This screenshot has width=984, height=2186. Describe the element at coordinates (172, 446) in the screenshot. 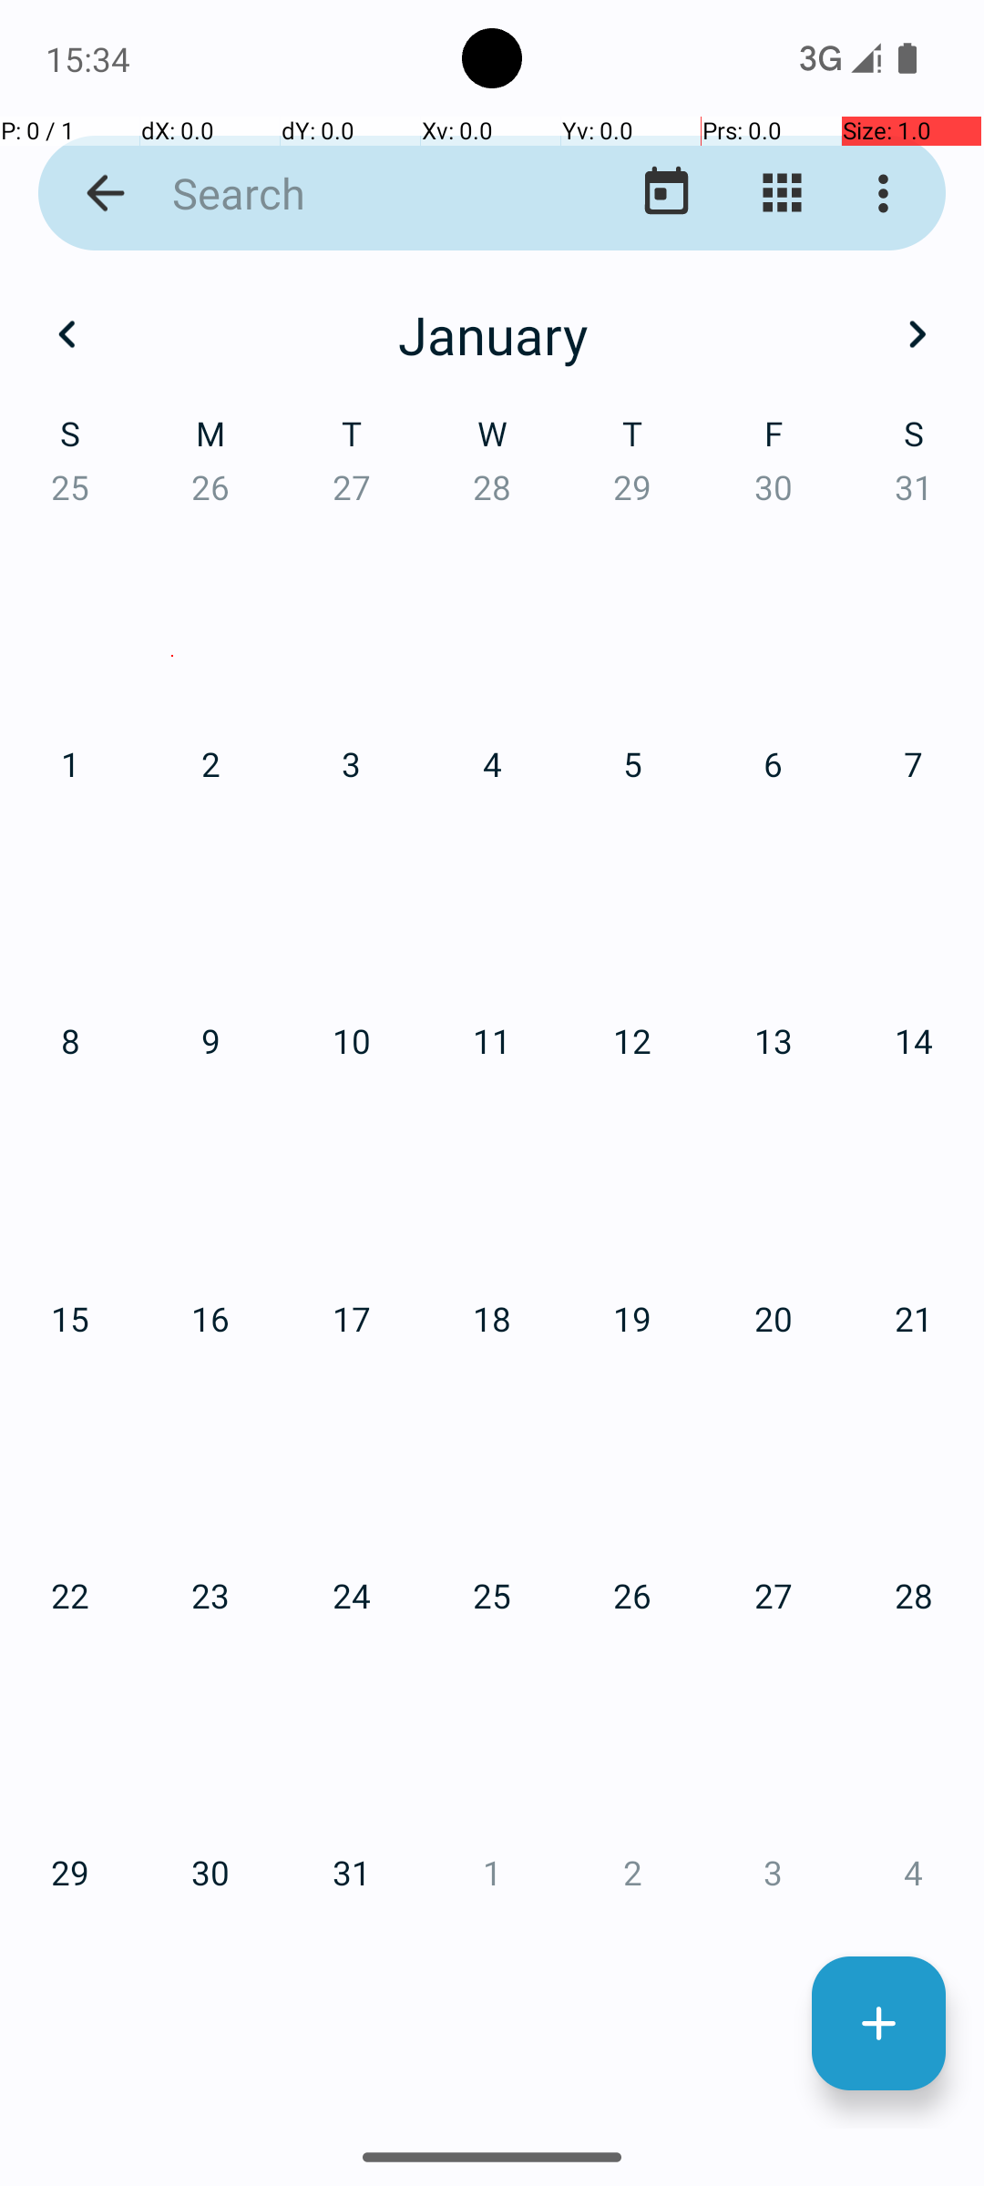

I see `JANUARY` at that location.